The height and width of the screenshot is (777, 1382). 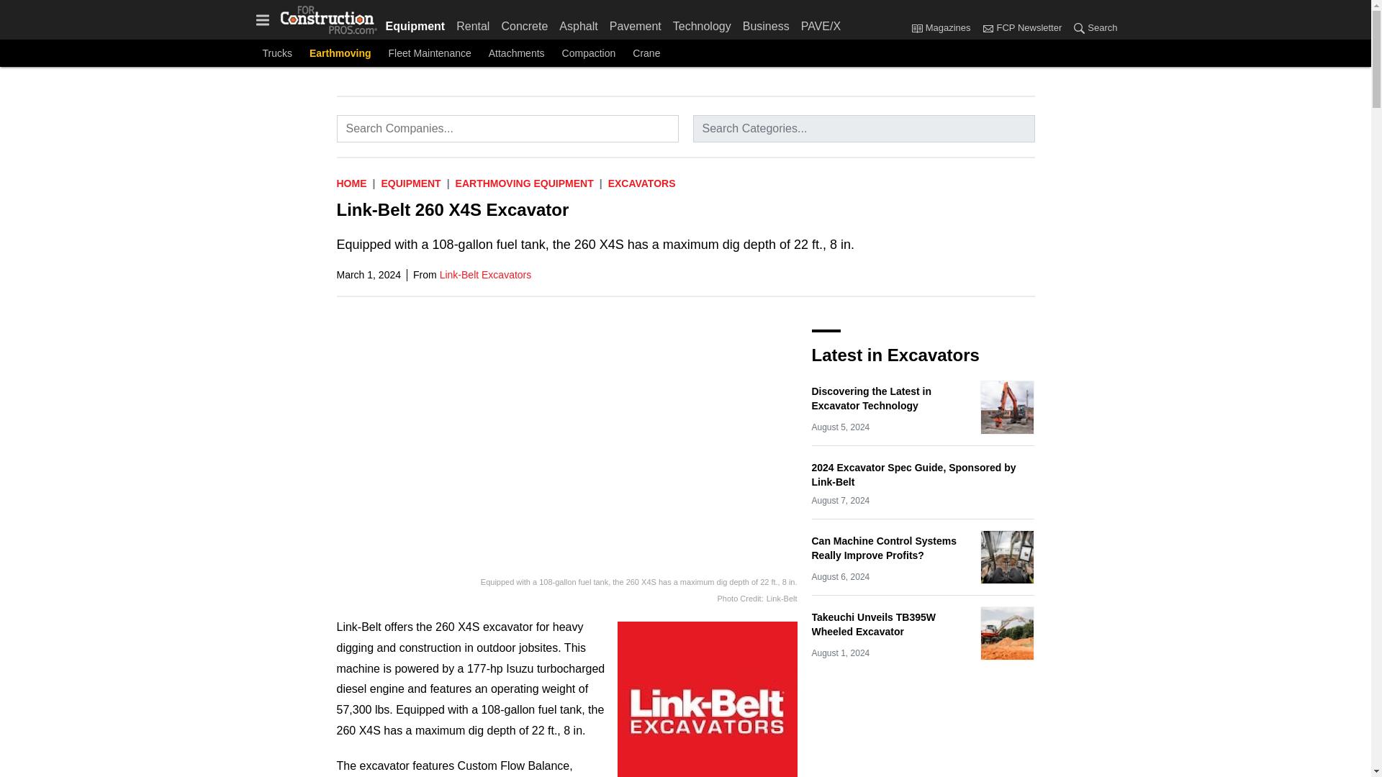 What do you see at coordinates (766, 23) in the screenshot?
I see `Business` at bounding box center [766, 23].